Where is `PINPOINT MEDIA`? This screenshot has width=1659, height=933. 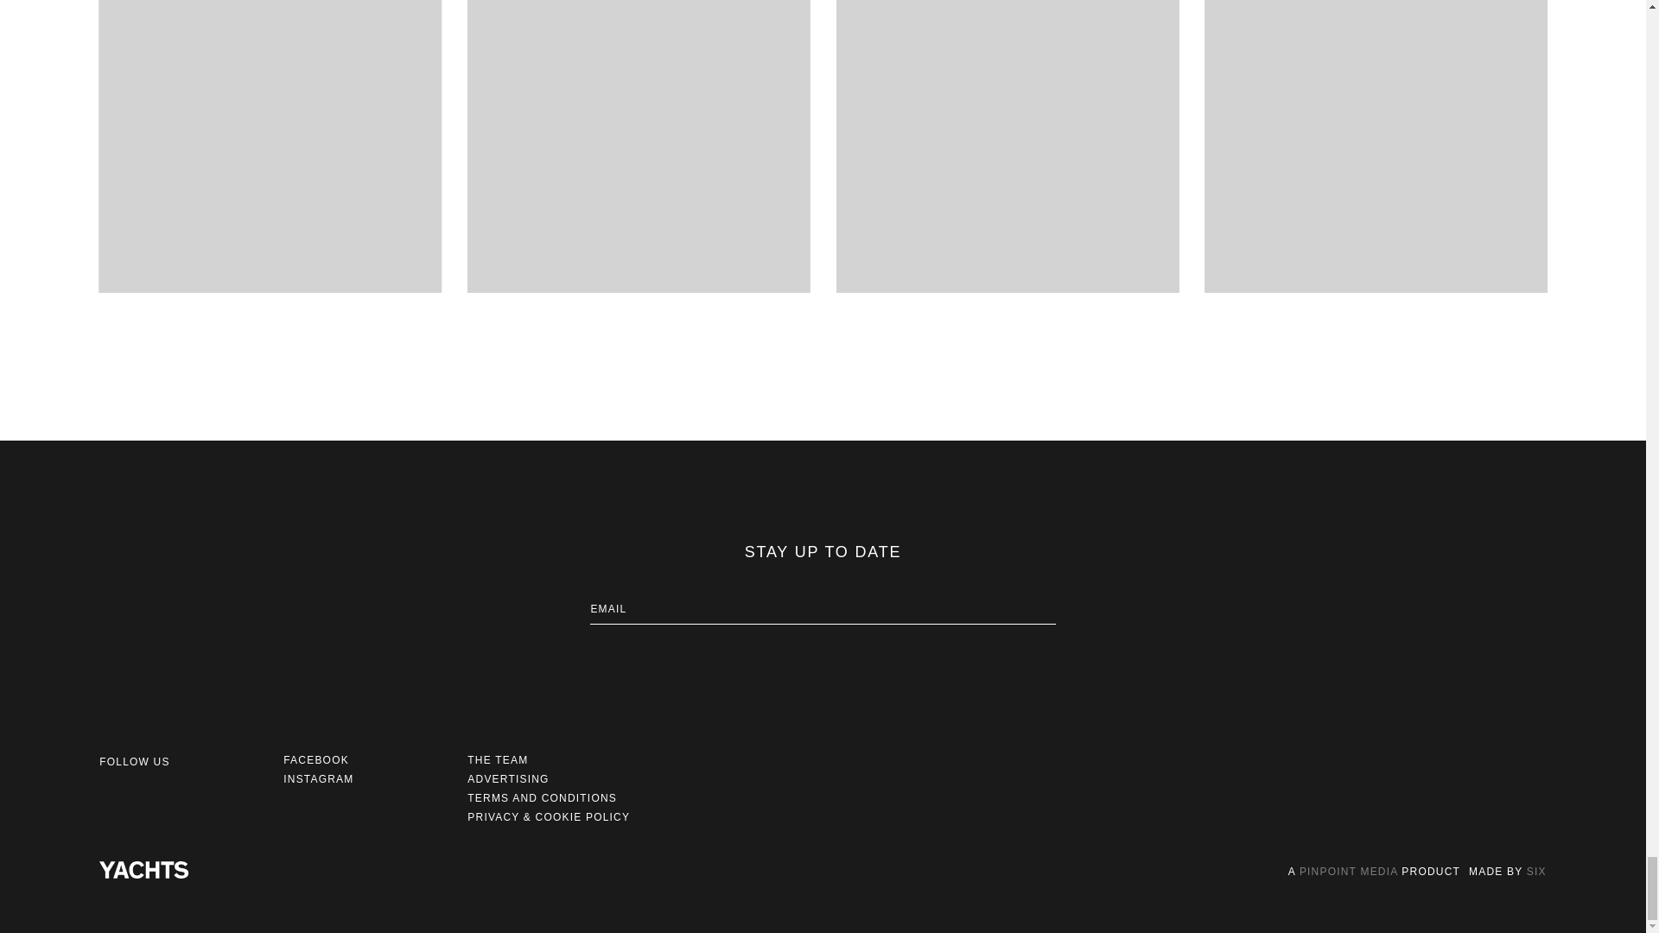
PINPOINT MEDIA is located at coordinates (1348, 872).